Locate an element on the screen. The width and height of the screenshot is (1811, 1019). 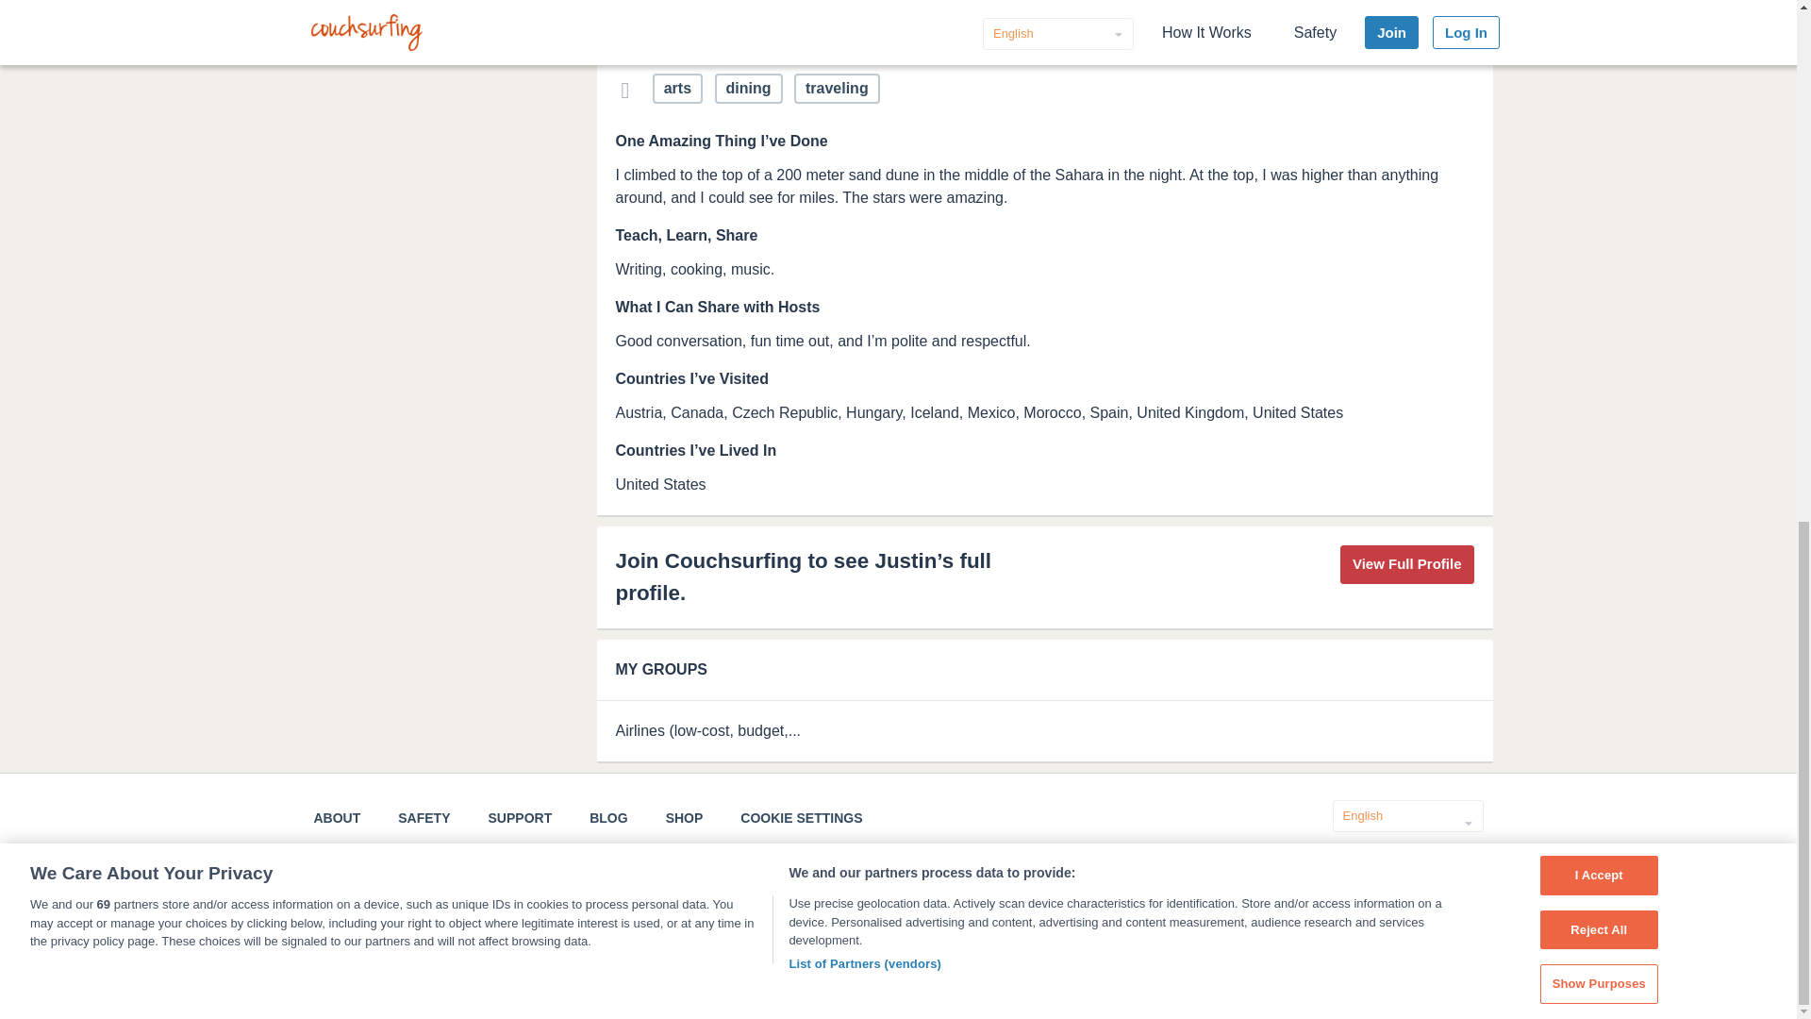
COOKIE SETTINGS is located at coordinates (801, 817).